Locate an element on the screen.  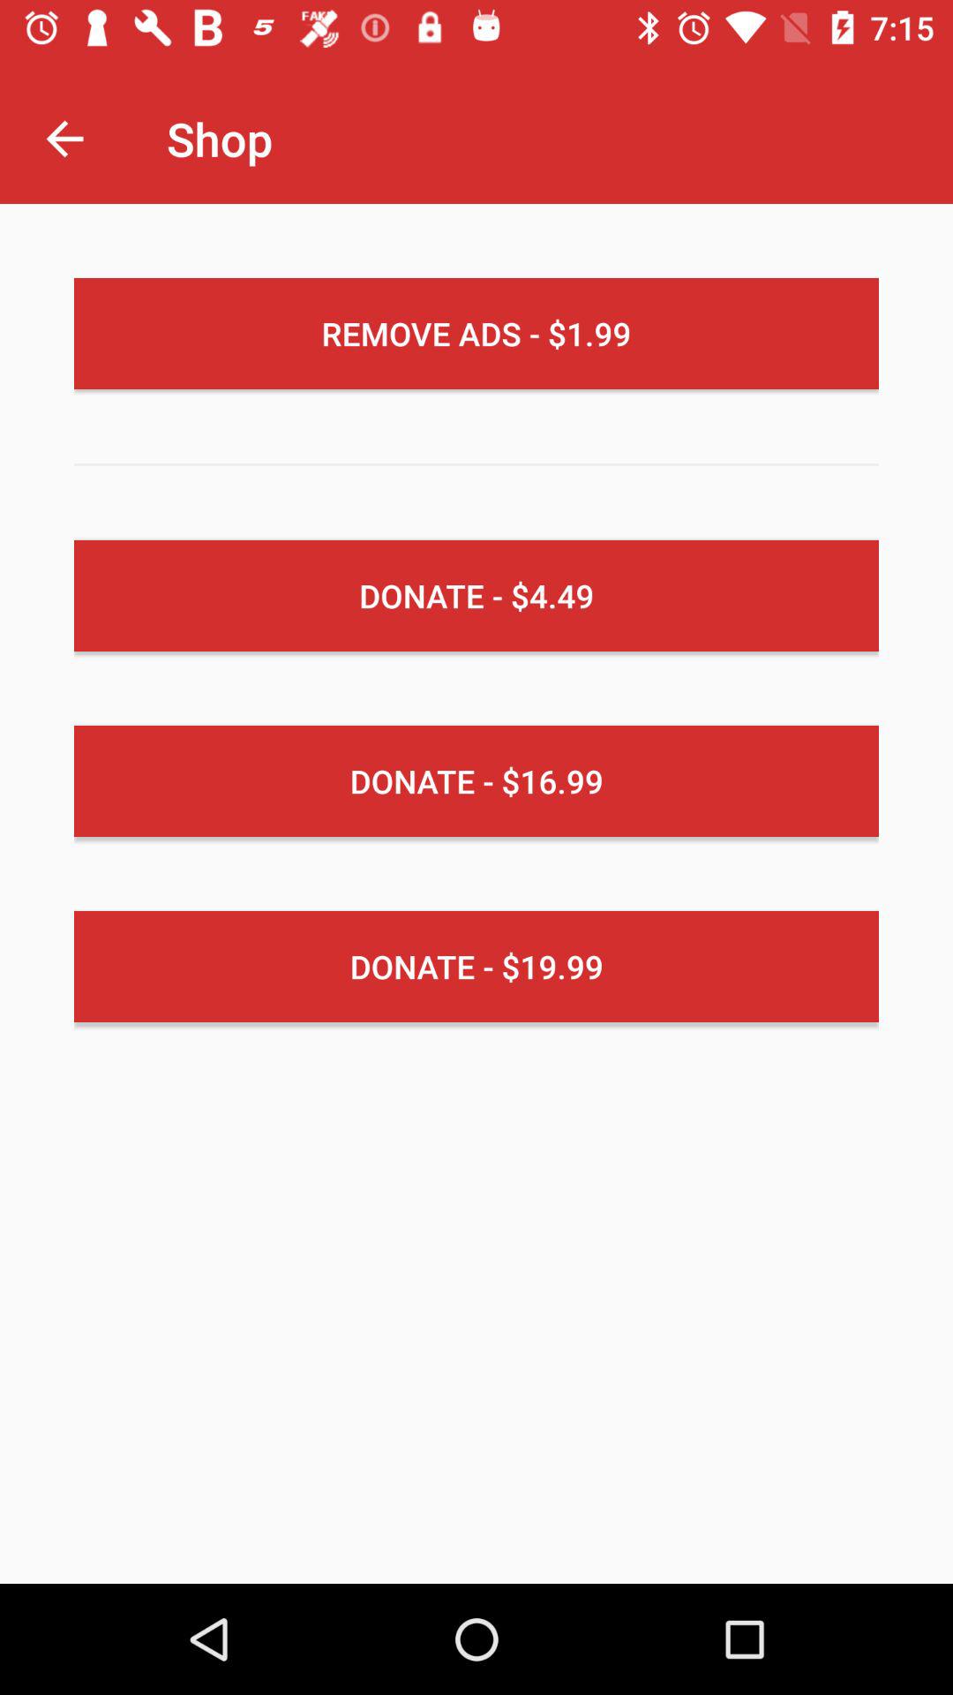
turn on the item to the left of shop icon is located at coordinates (64, 138).